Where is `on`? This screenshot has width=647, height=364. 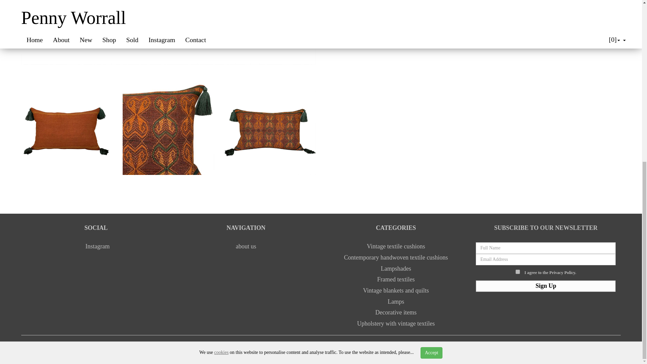 on is located at coordinates (518, 272).